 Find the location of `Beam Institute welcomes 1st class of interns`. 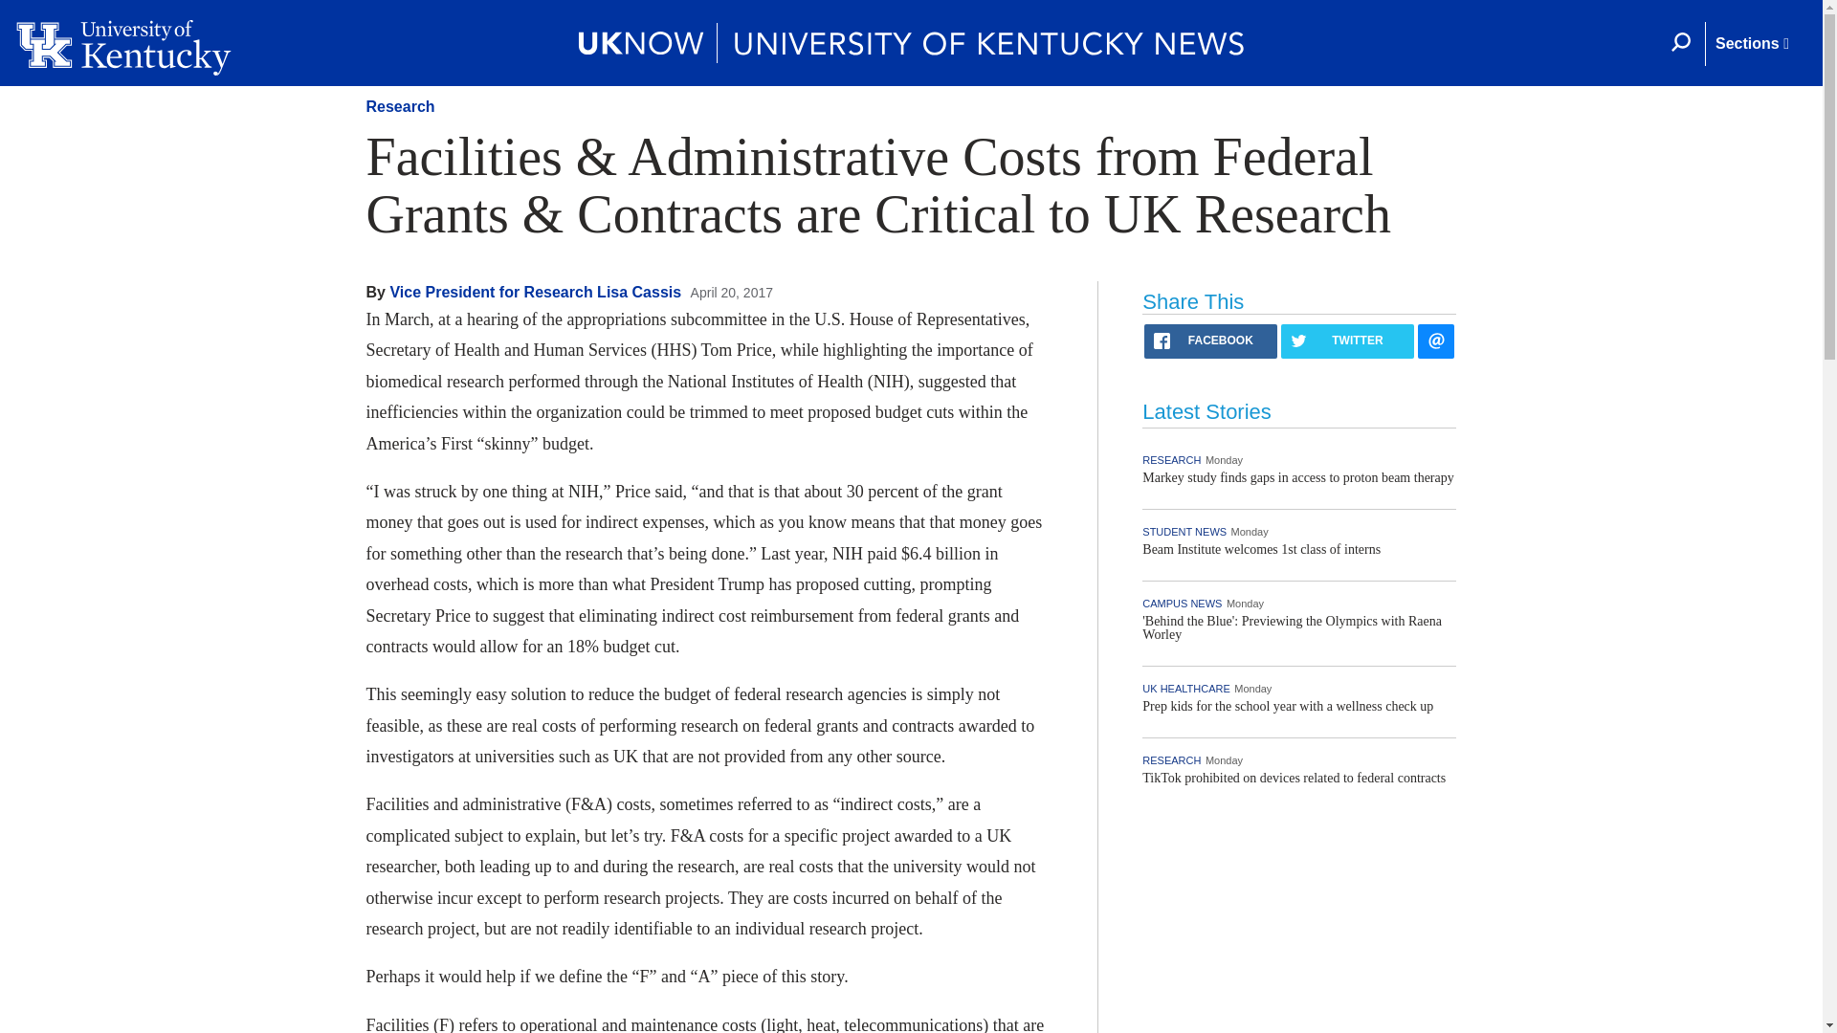

Beam Institute welcomes 1st class of interns is located at coordinates (1261, 549).